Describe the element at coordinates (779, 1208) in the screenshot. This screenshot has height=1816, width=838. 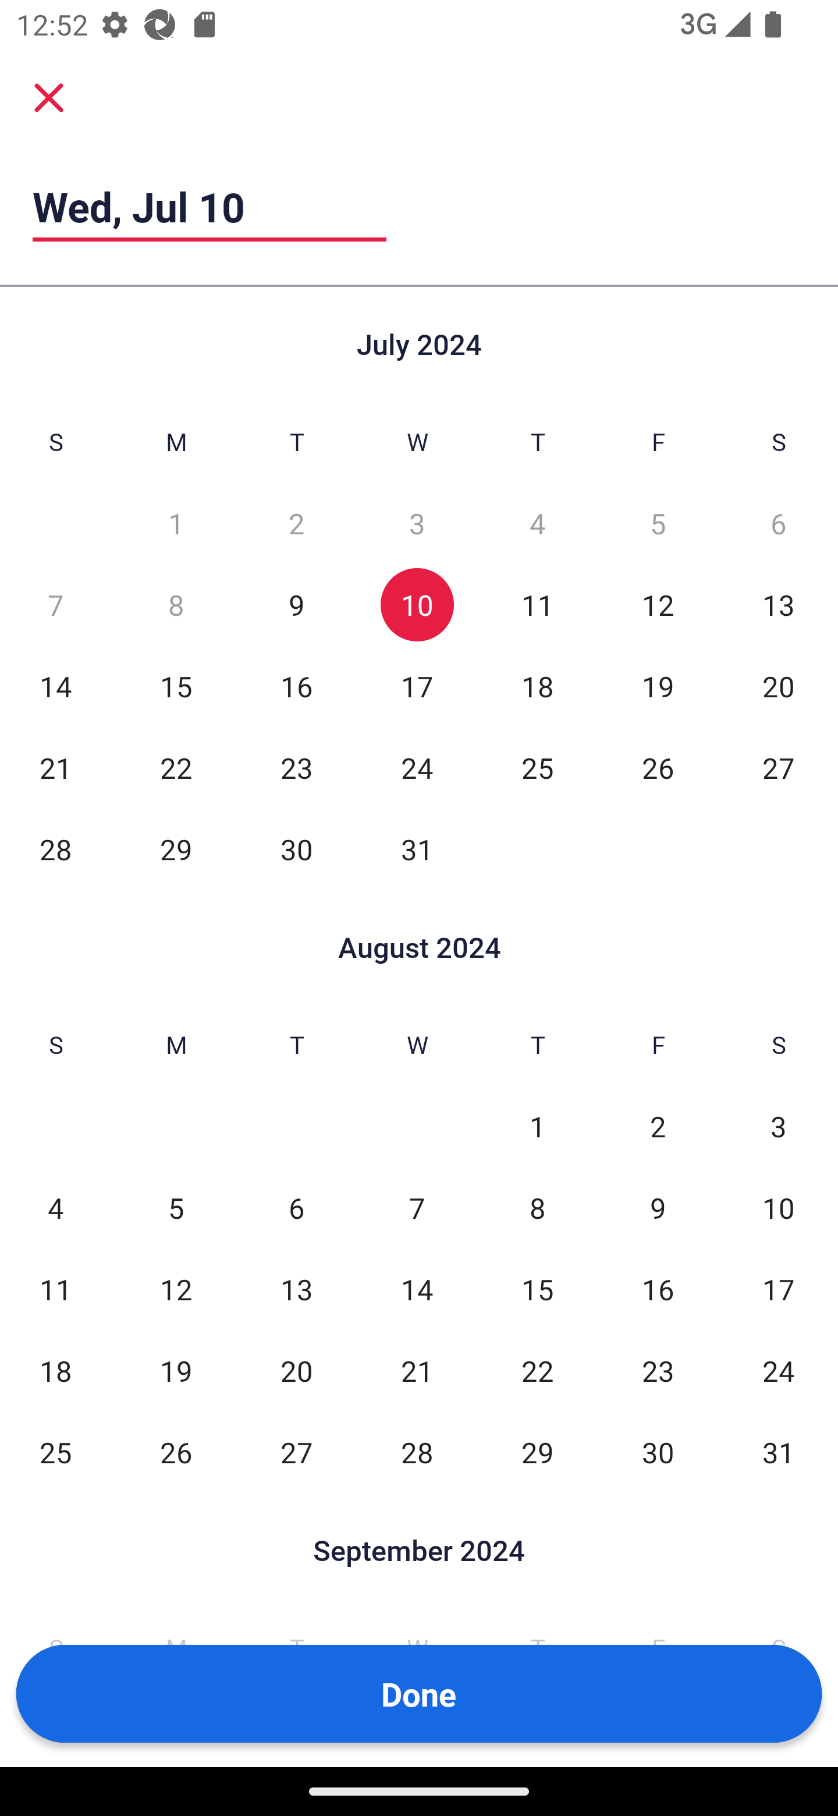
I see `10 Sat, Aug 10, Not Selected` at that location.